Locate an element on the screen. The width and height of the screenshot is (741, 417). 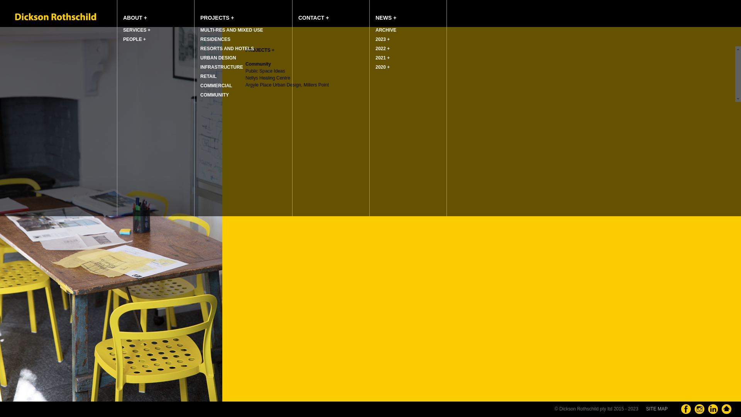
PROJECTS + is located at coordinates (243, 13).